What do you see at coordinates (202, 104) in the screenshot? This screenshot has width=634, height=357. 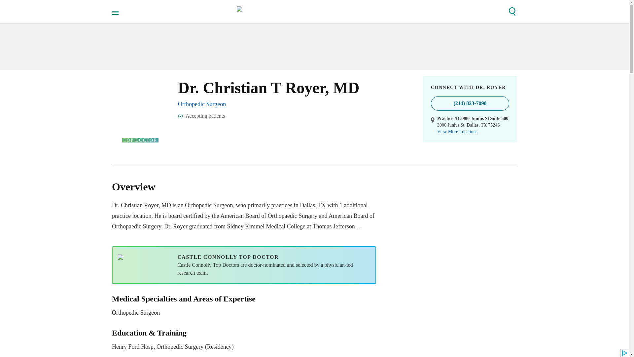 I see `Orthopedic Surgeon` at bounding box center [202, 104].